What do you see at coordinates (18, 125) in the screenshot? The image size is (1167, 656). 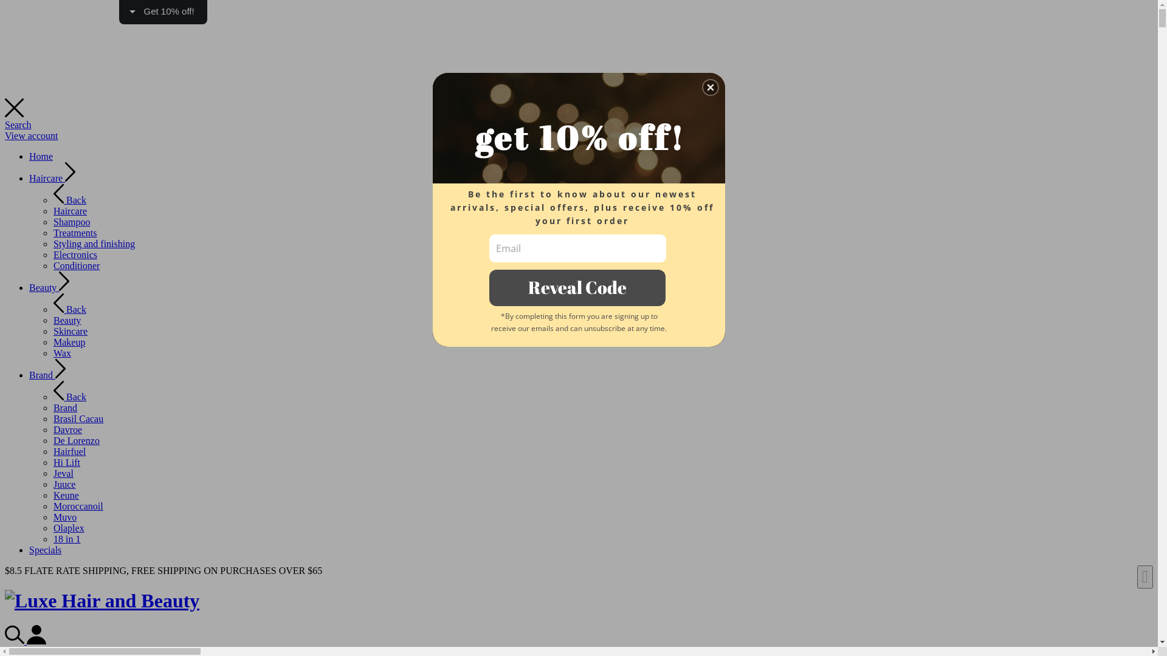 I see `Search` at bounding box center [18, 125].